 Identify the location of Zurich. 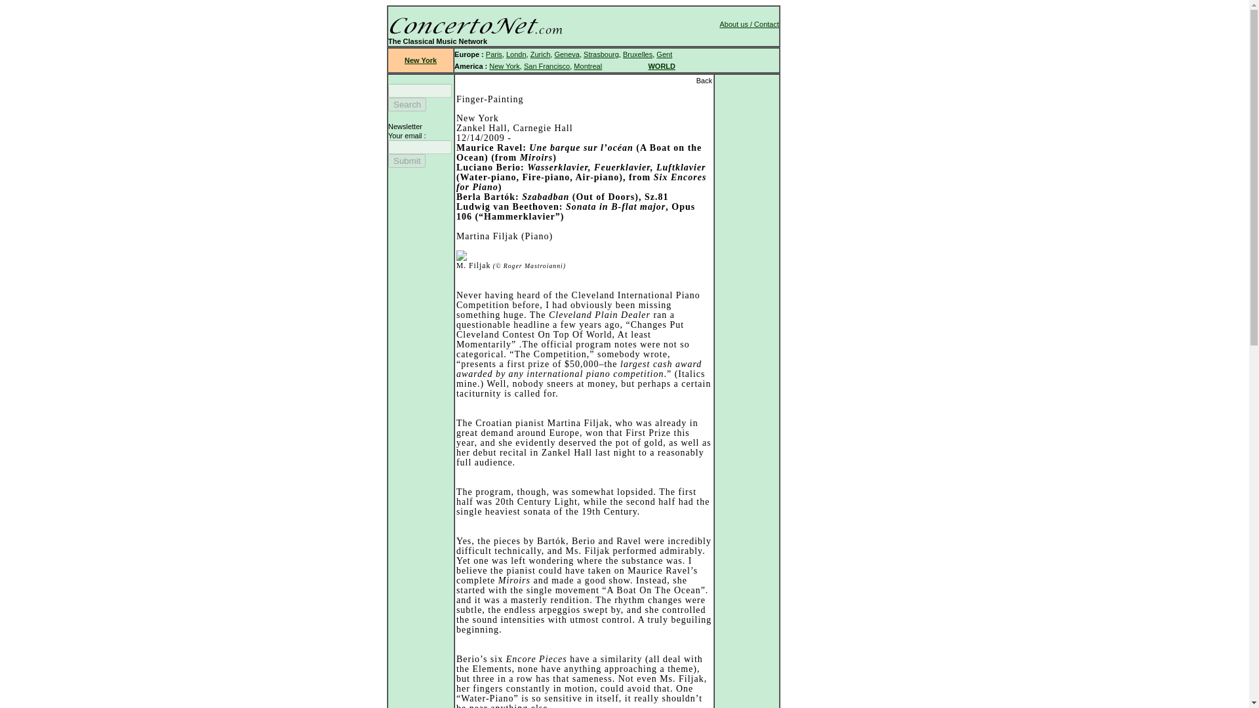
(540, 54).